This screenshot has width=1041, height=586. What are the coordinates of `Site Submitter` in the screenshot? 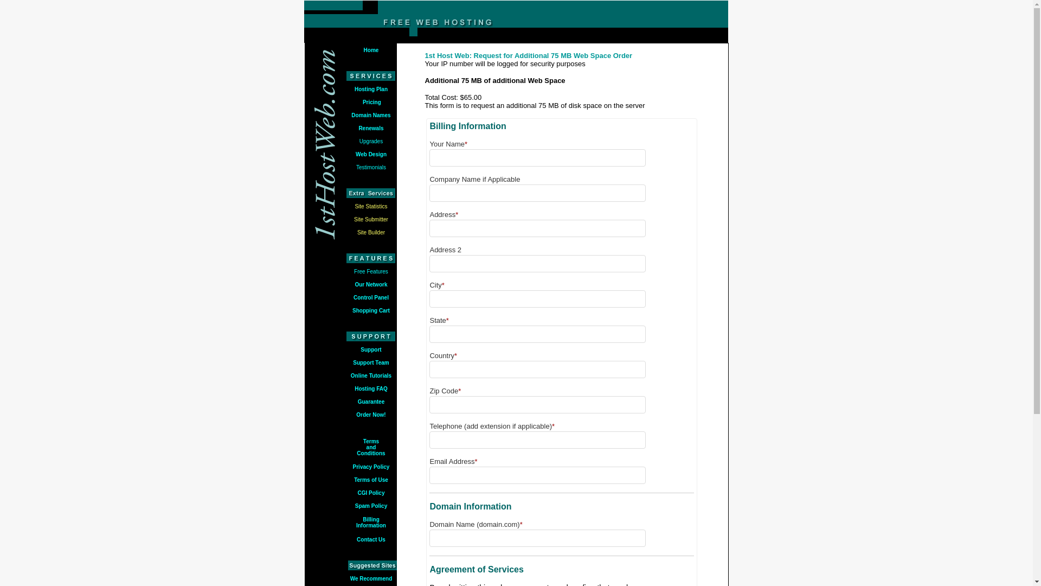 It's located at (371, 219).